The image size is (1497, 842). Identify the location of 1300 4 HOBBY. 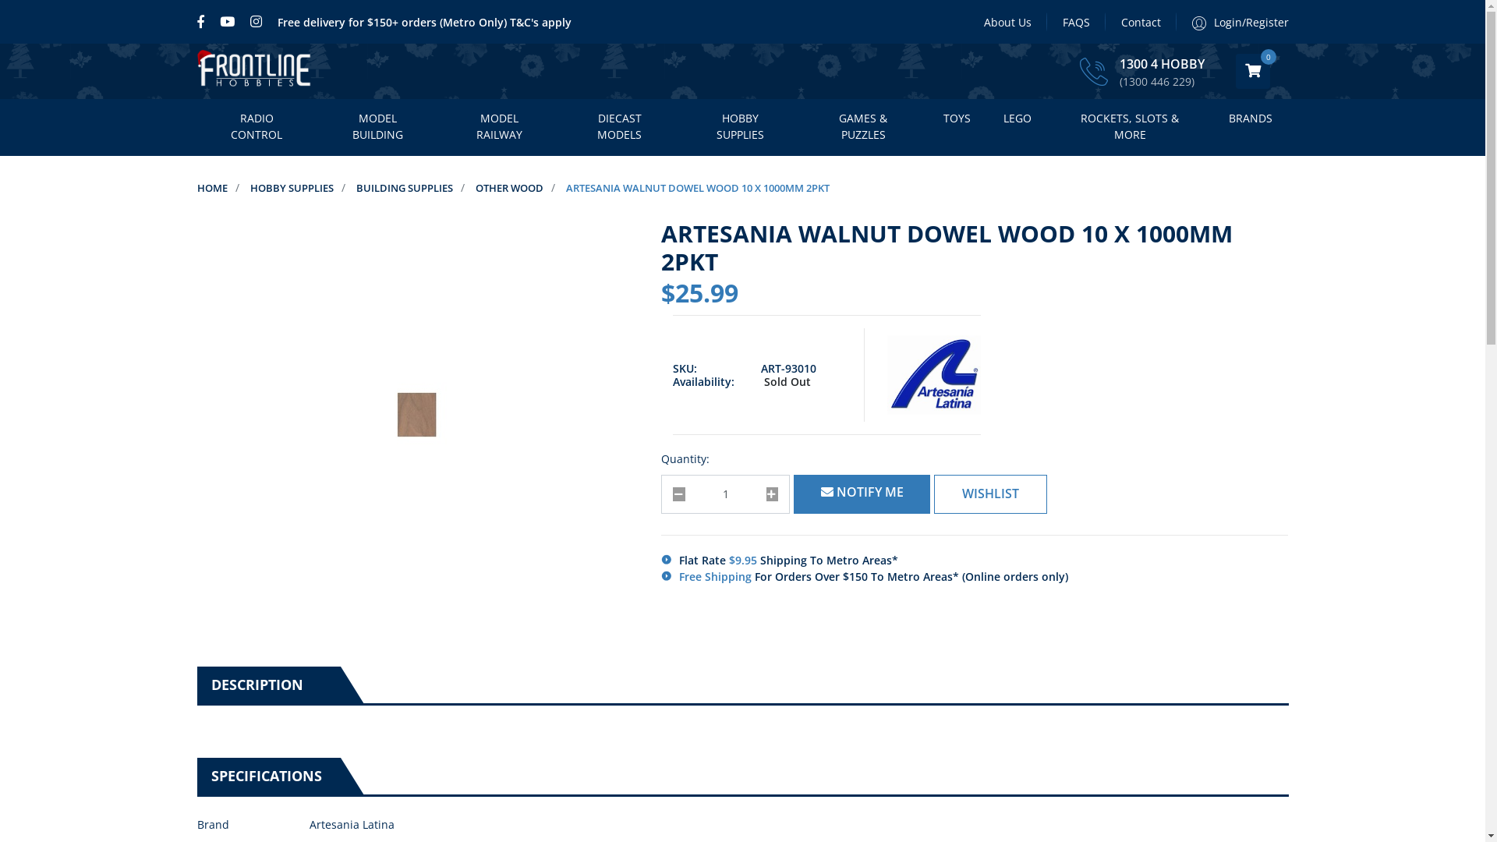
(1162, 65).